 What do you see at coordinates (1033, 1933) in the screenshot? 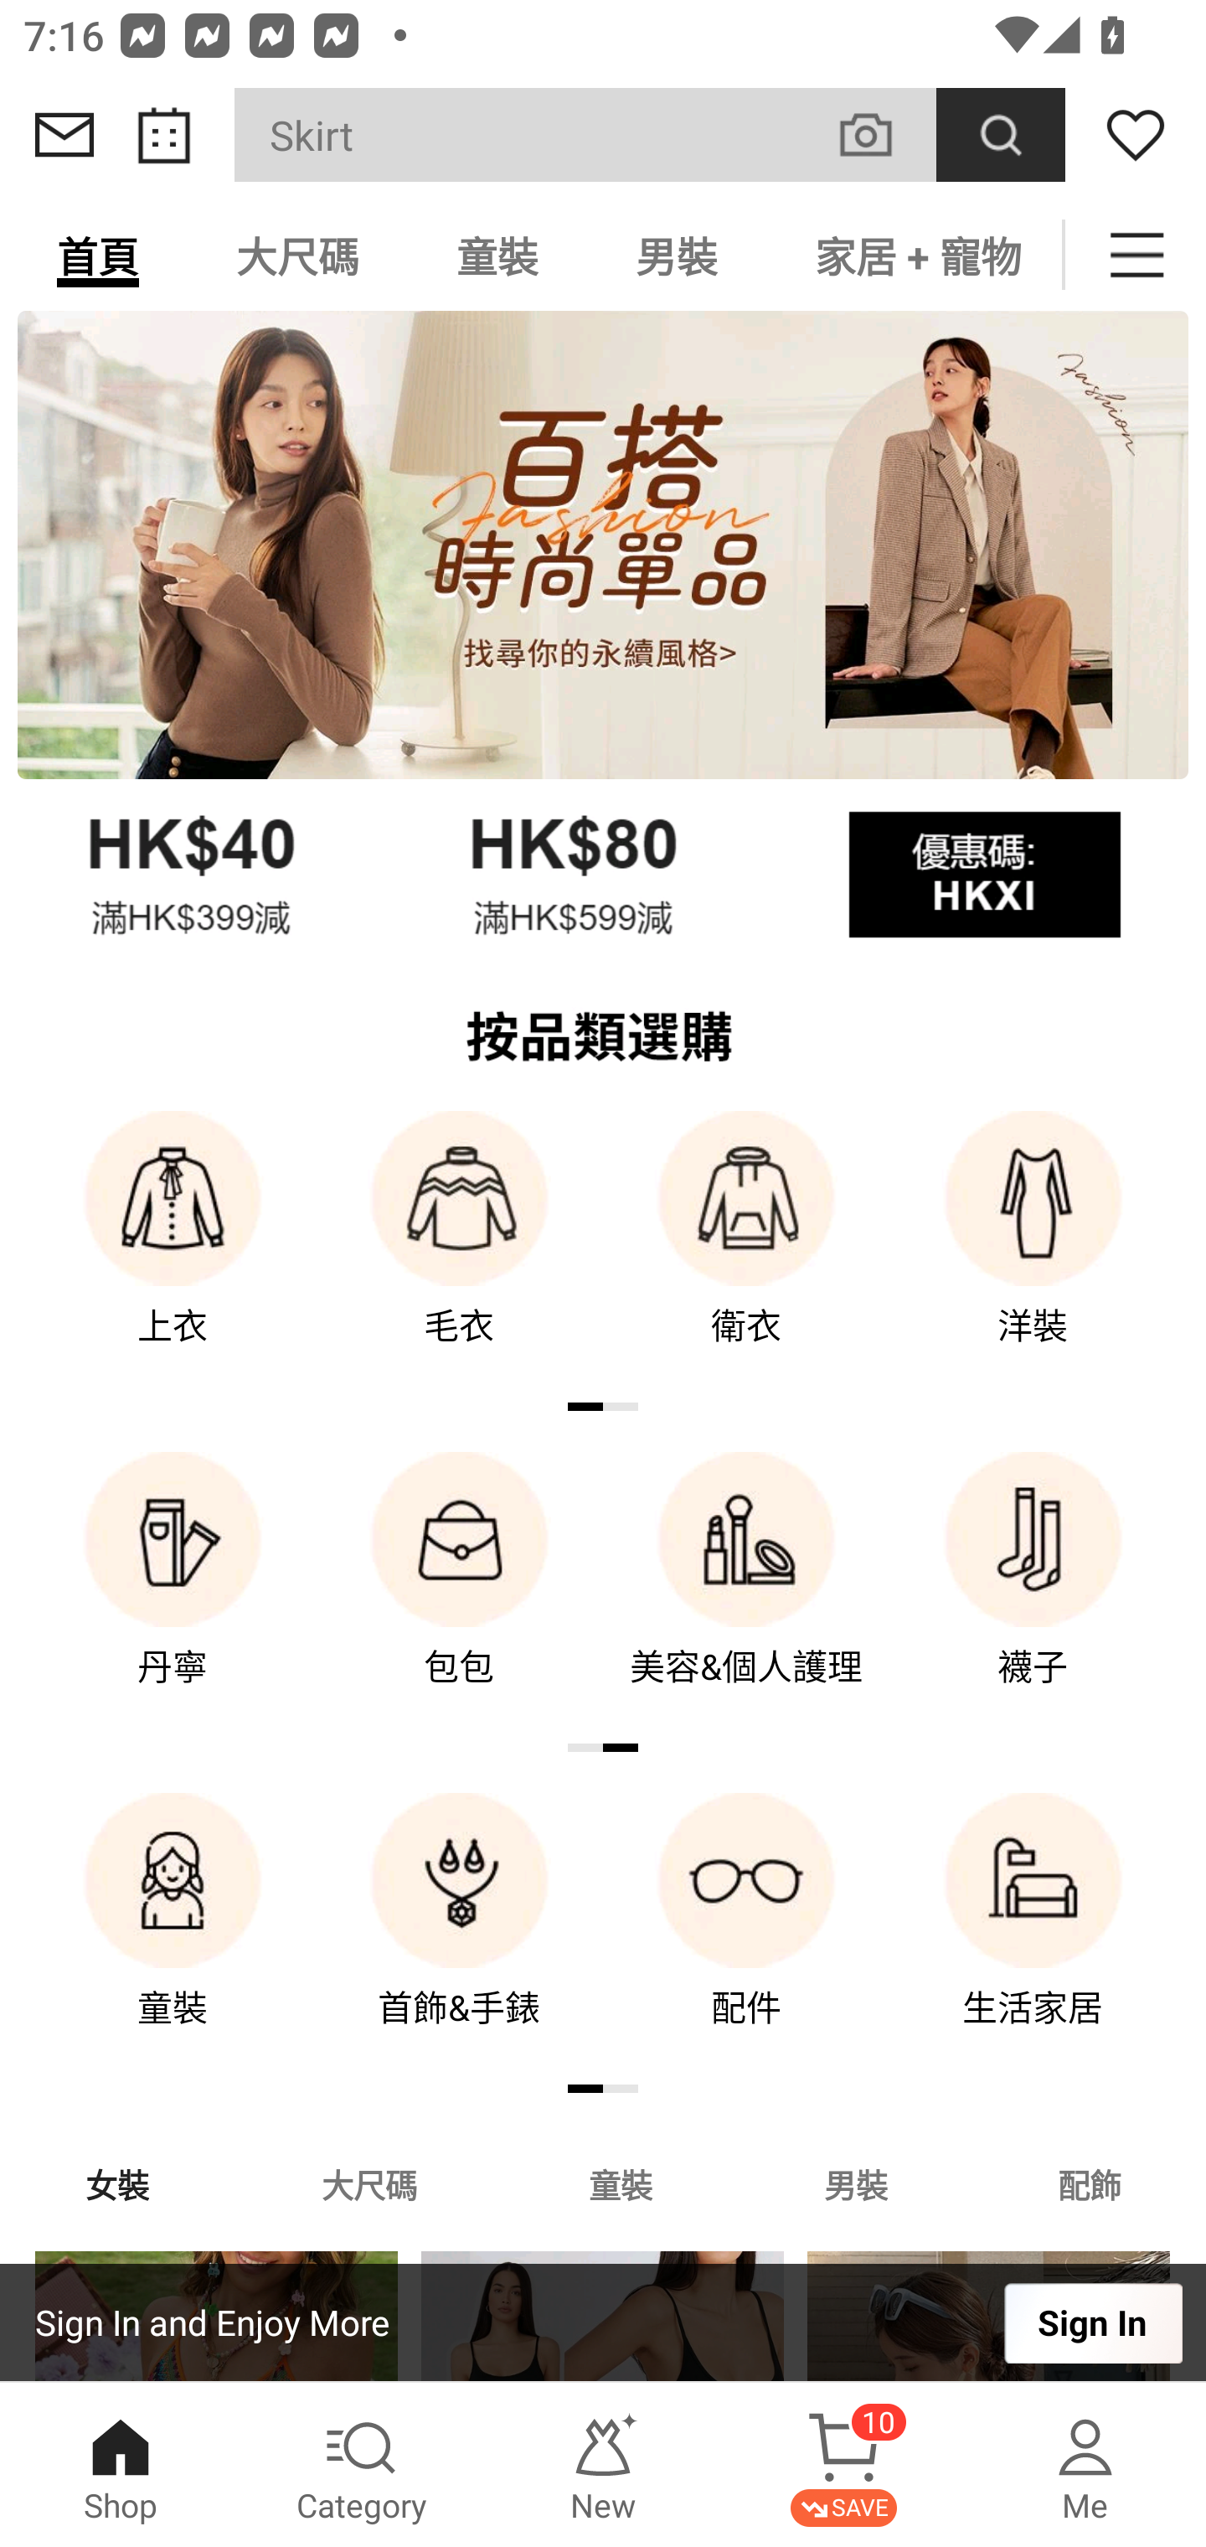
I see `生活家居` at bounding box center [1033, 1933].